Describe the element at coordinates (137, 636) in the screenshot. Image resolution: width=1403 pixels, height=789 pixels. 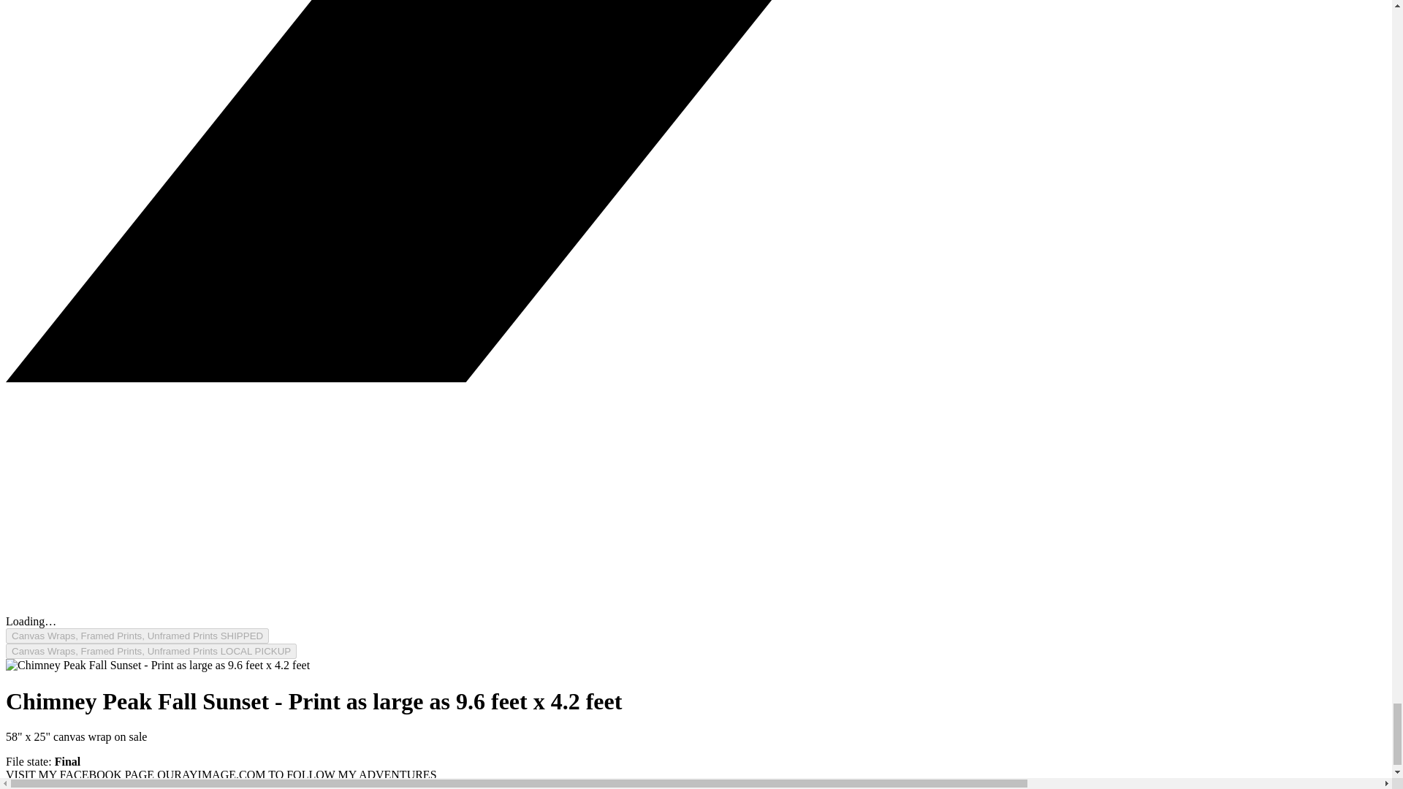
I see `Canvas Wraps, Framed Prints, Unframed Prints SHIPPED` at that location.